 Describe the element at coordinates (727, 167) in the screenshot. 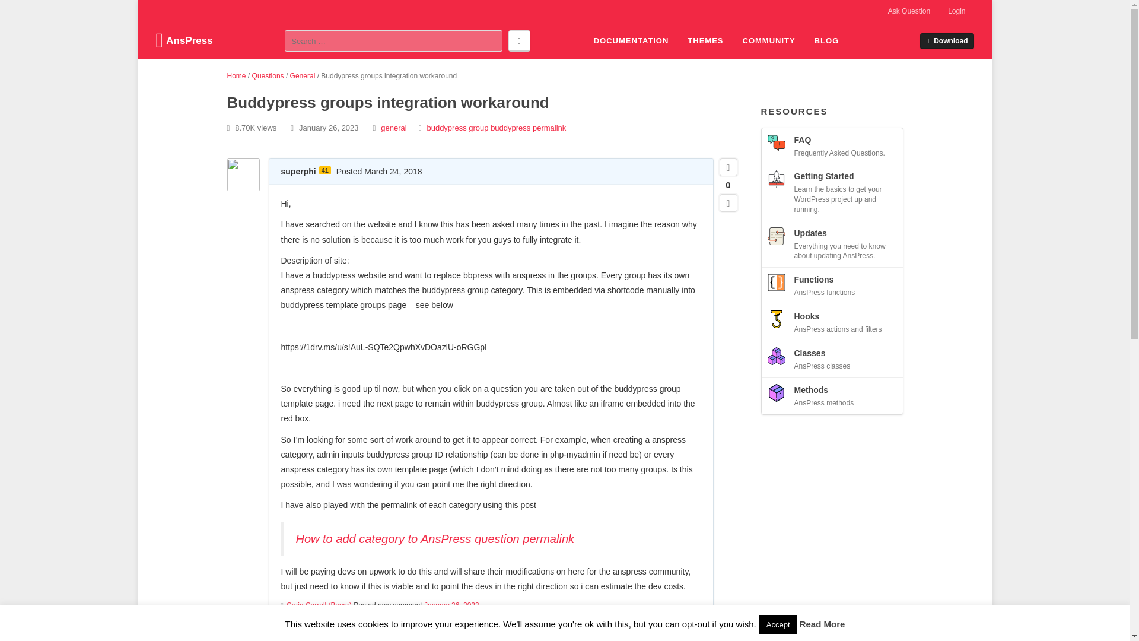

I see `Up vote this post` at that location.